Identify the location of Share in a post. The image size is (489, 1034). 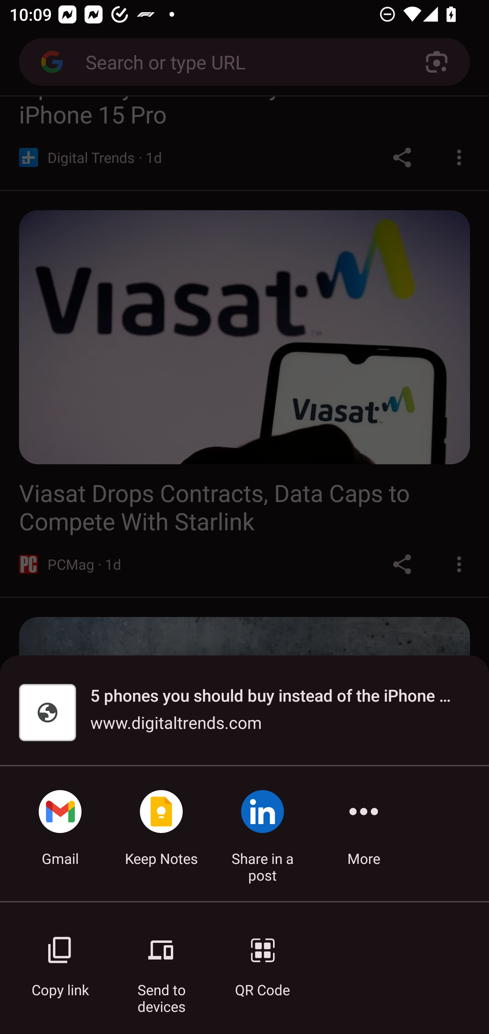
(262, 833).